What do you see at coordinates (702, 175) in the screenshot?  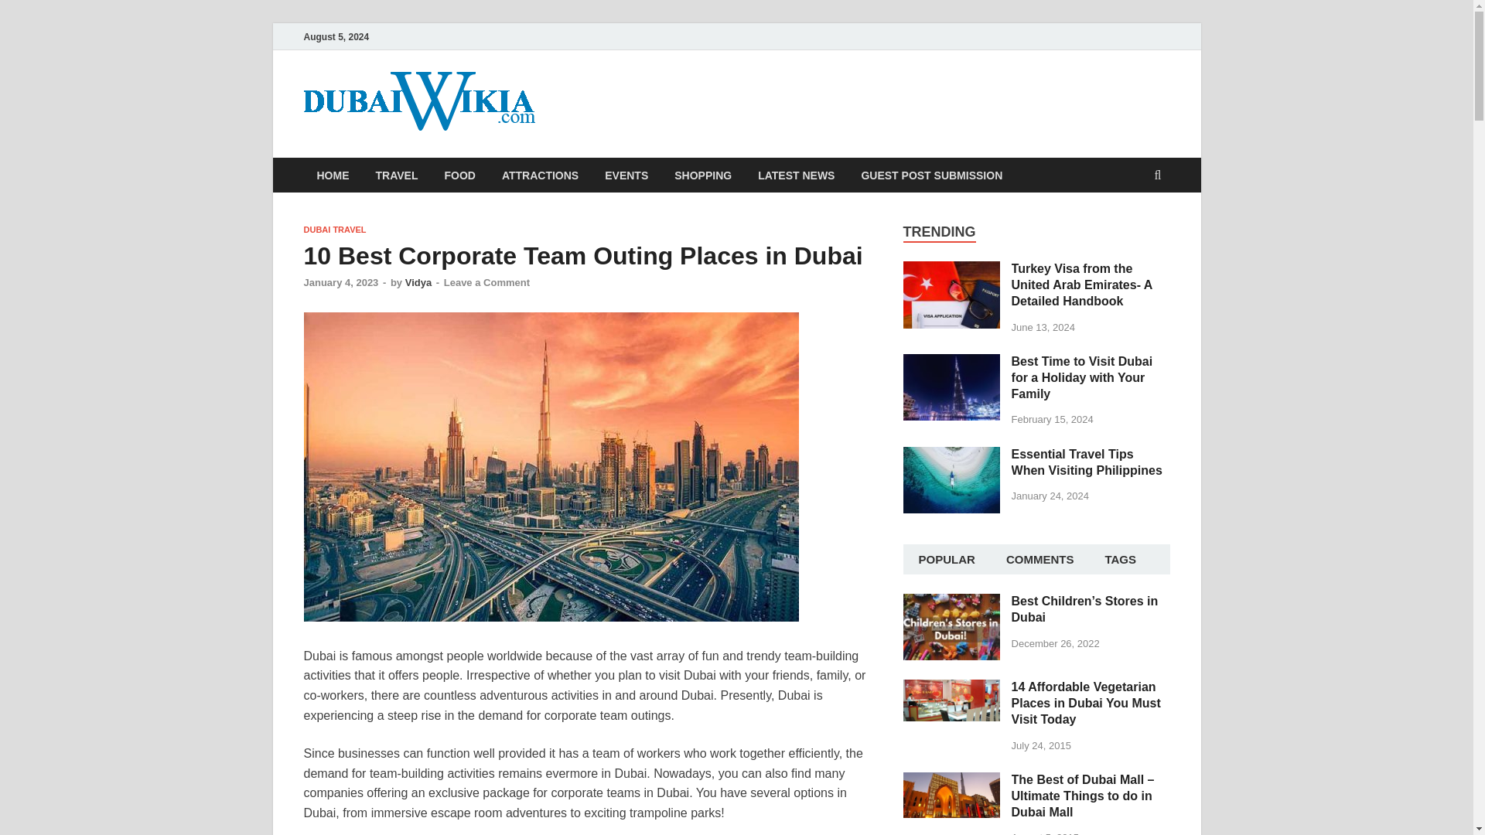 I see `SHOPPING` at bounding box center [702, 175].